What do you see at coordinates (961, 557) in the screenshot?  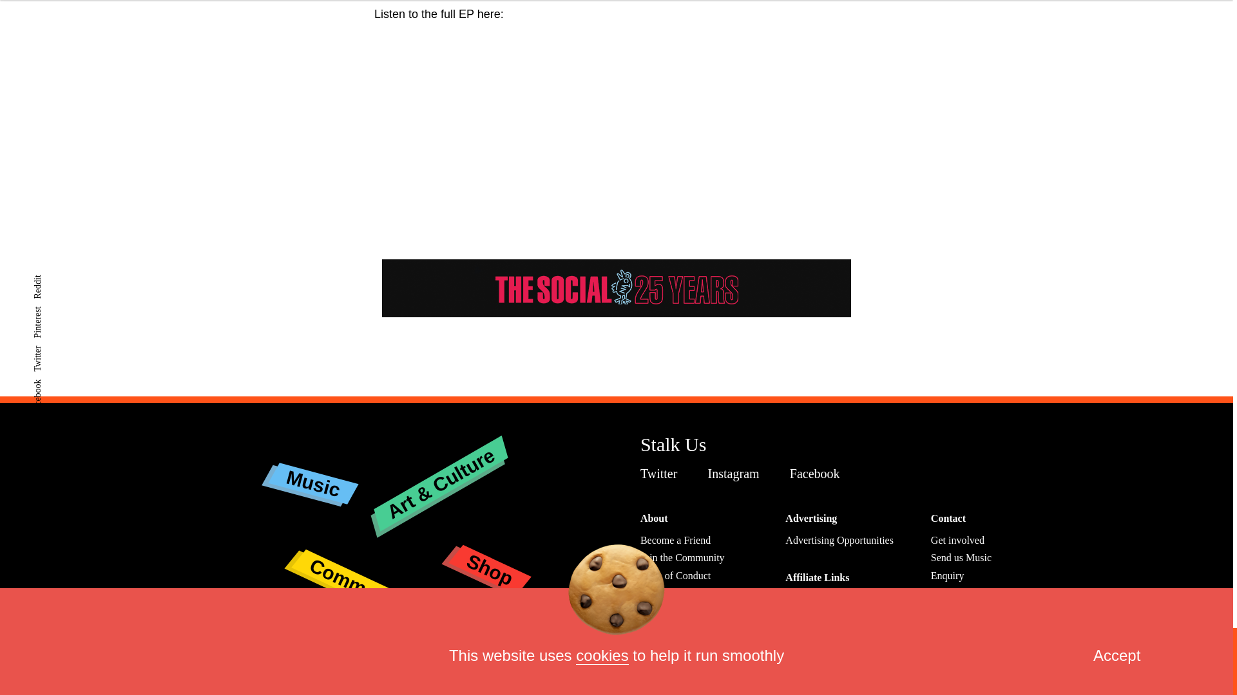 I see `Send us Music` at bounding box center [961, 557].